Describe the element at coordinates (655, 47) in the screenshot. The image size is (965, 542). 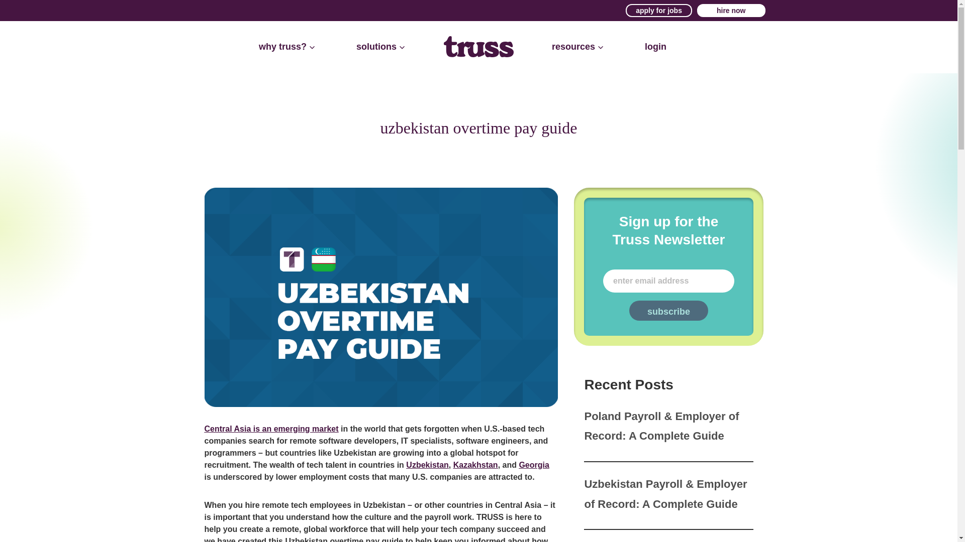
I see `login` at that location.